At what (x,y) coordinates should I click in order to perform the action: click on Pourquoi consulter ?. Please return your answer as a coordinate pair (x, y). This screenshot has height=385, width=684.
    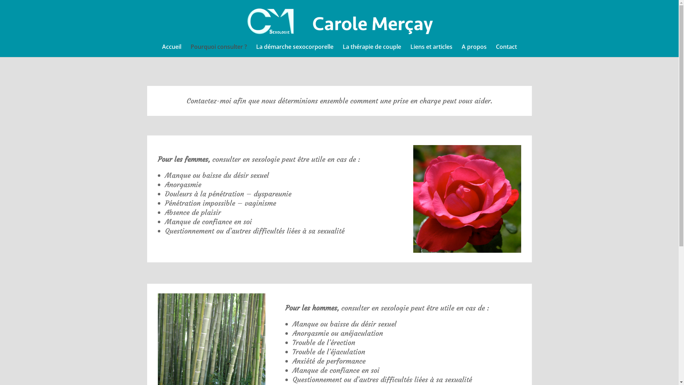
    Looking at the image, I should click on (218, 51).